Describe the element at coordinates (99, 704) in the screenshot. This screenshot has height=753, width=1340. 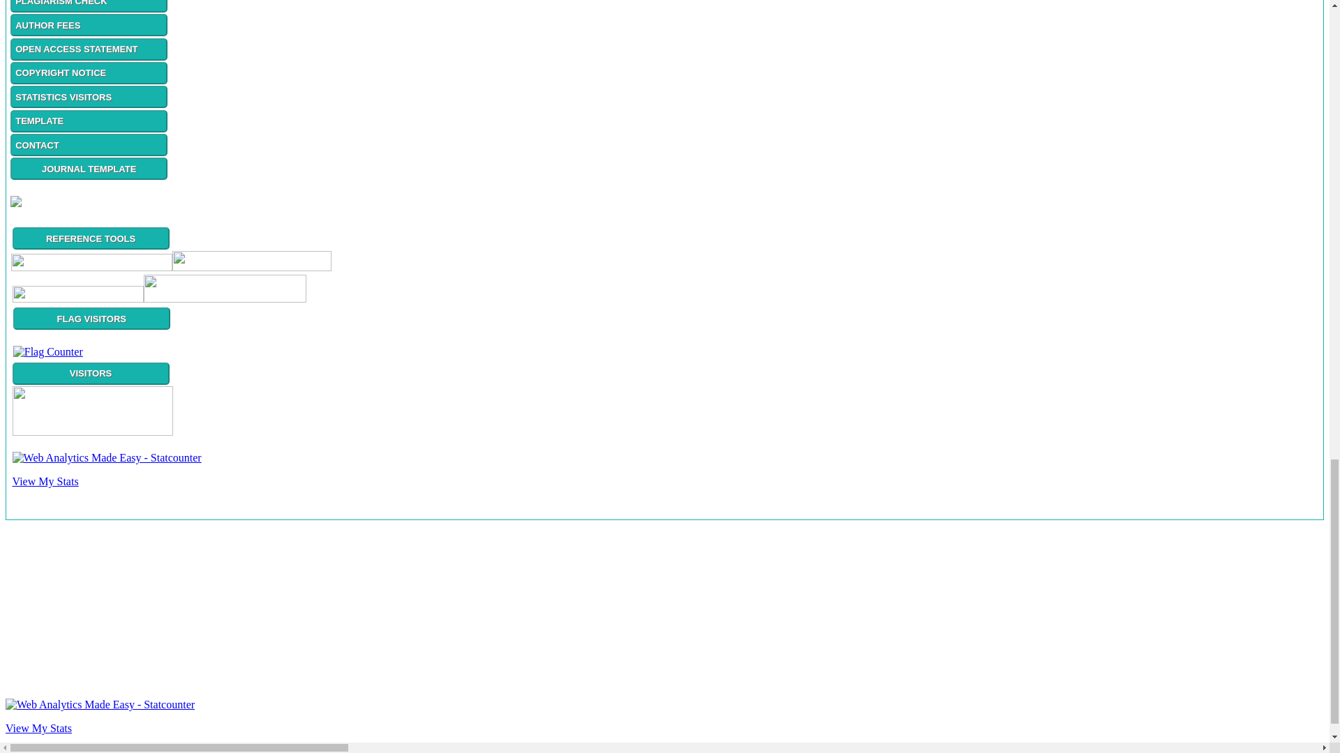
I see `Web Analytics Made Easy - Statcounter` at that location.